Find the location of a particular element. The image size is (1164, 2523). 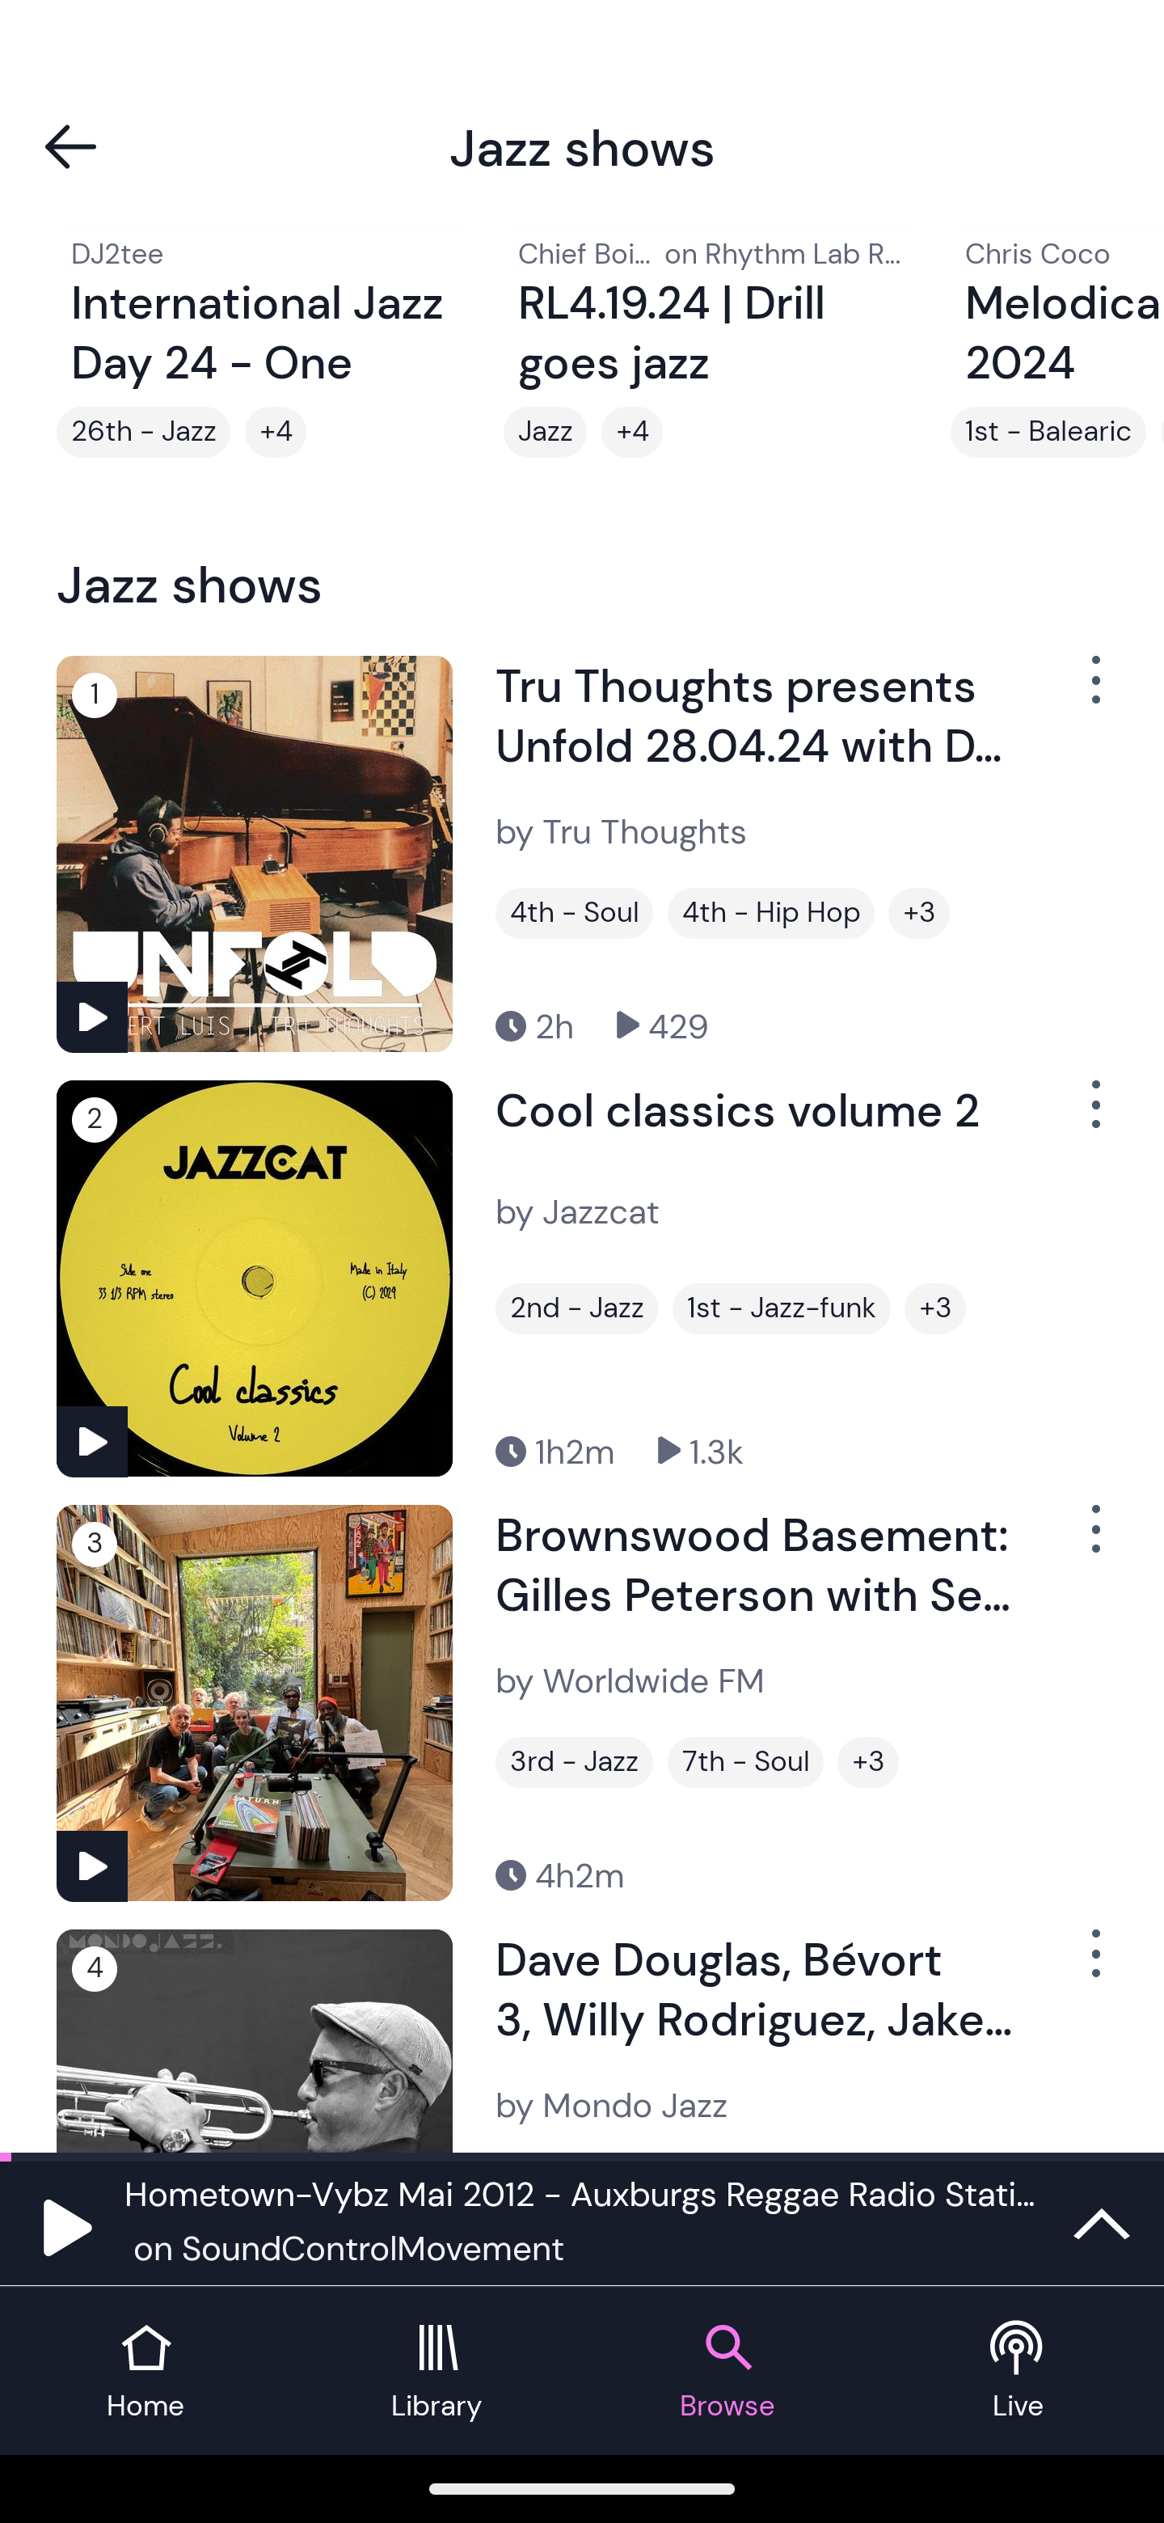

4th - Soul is located at coordinates (574, 913).